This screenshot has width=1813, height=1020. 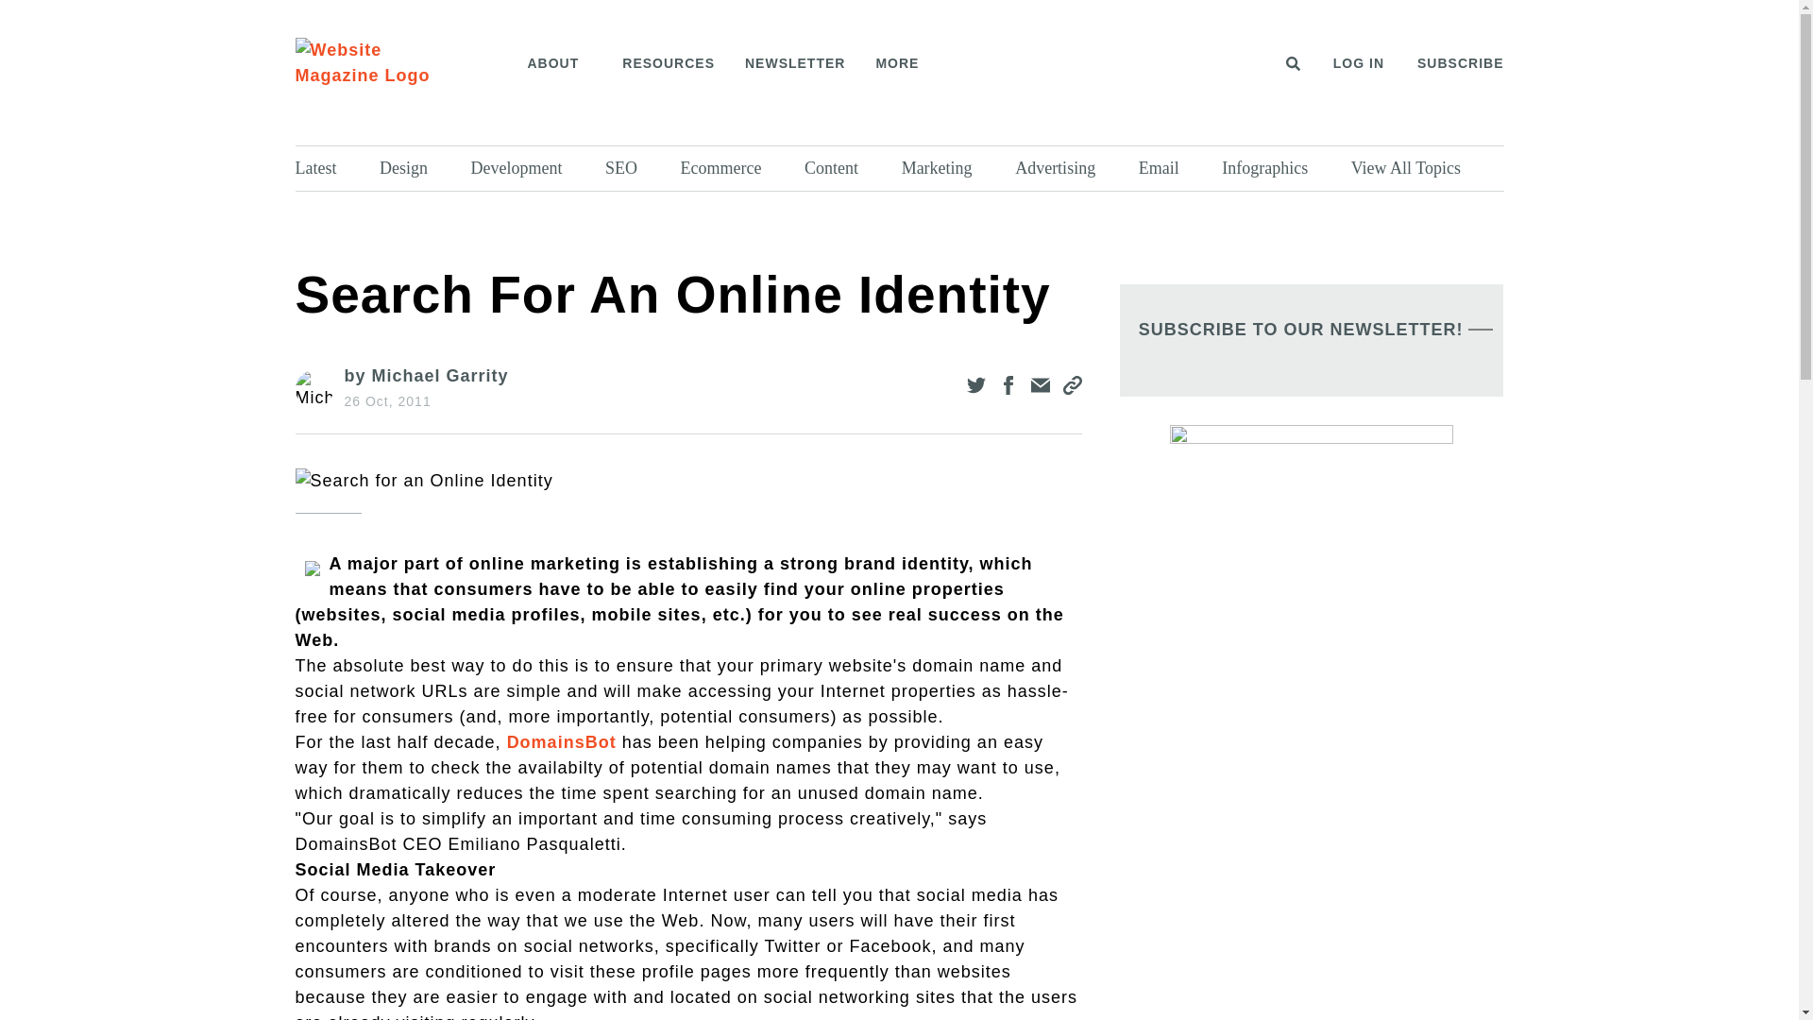 What do you see at coordinates (738, 168) in the screenshot?
I see `Ecommerce` at bounding box center [738, 168].